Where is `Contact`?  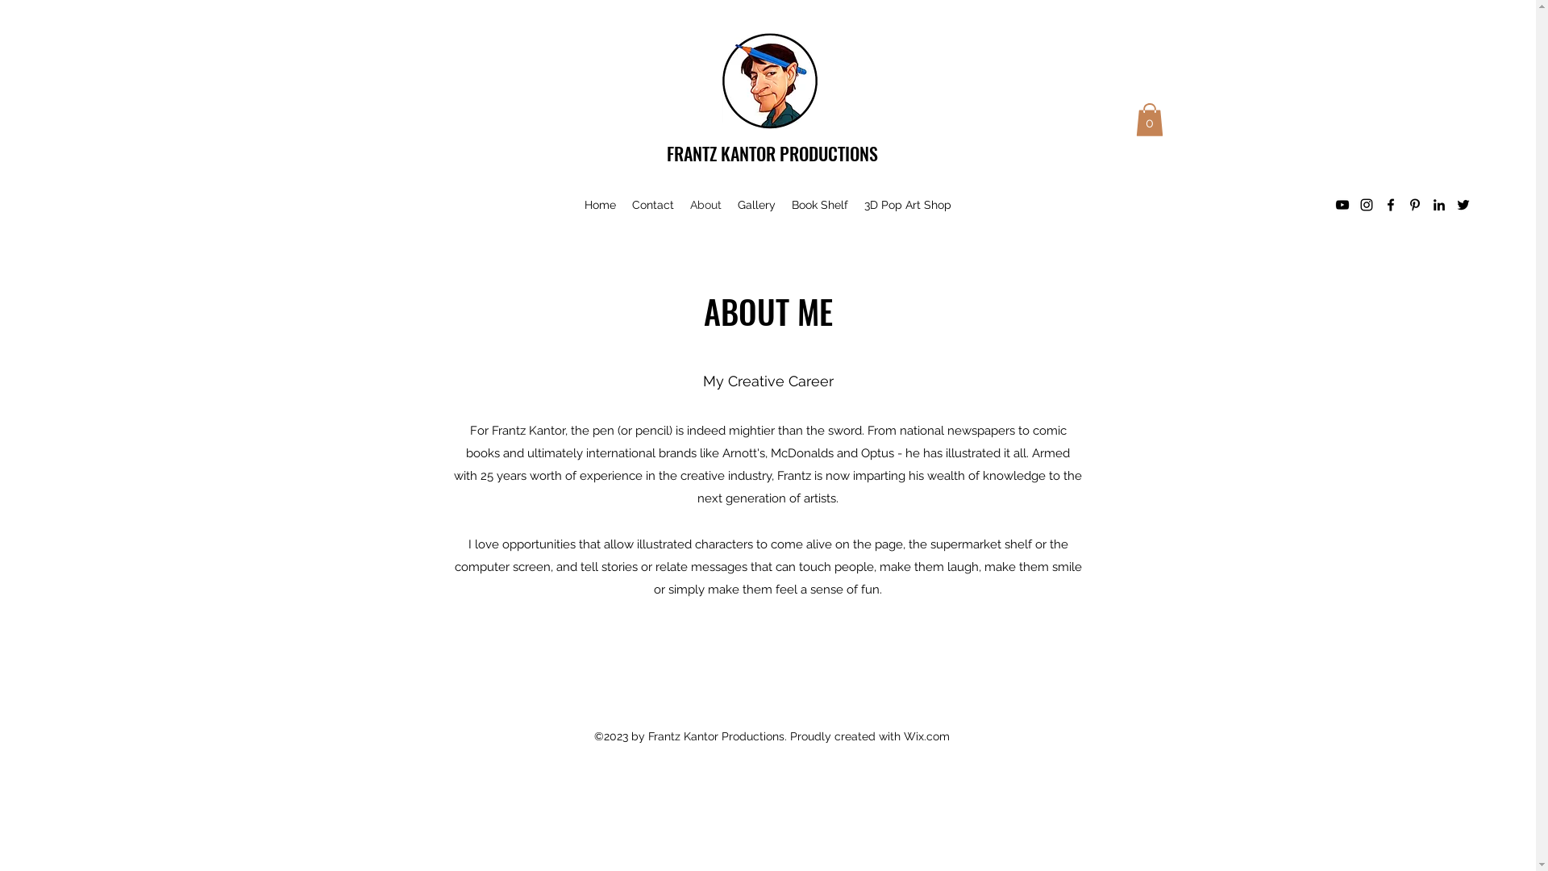
Contact is located at coordinates (653, 205).